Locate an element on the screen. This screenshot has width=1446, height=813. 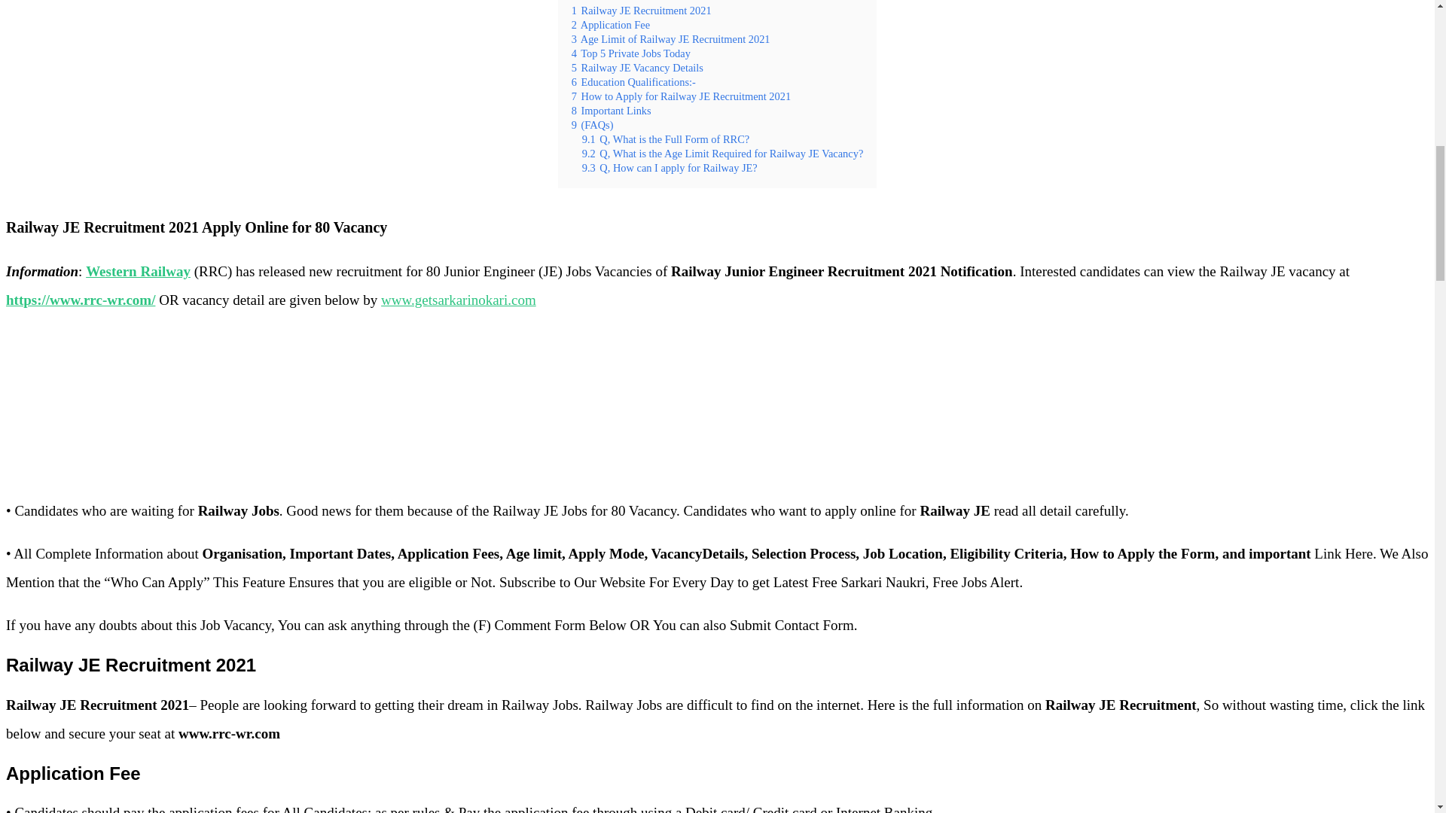
www.getsarkarinokari.com is located at coordinates (459, 300).